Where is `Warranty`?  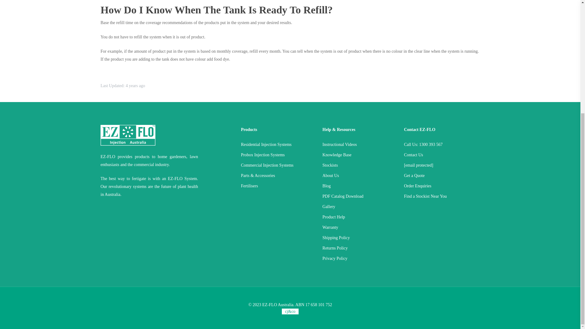
Warranty is located at coordinates (359, 228).